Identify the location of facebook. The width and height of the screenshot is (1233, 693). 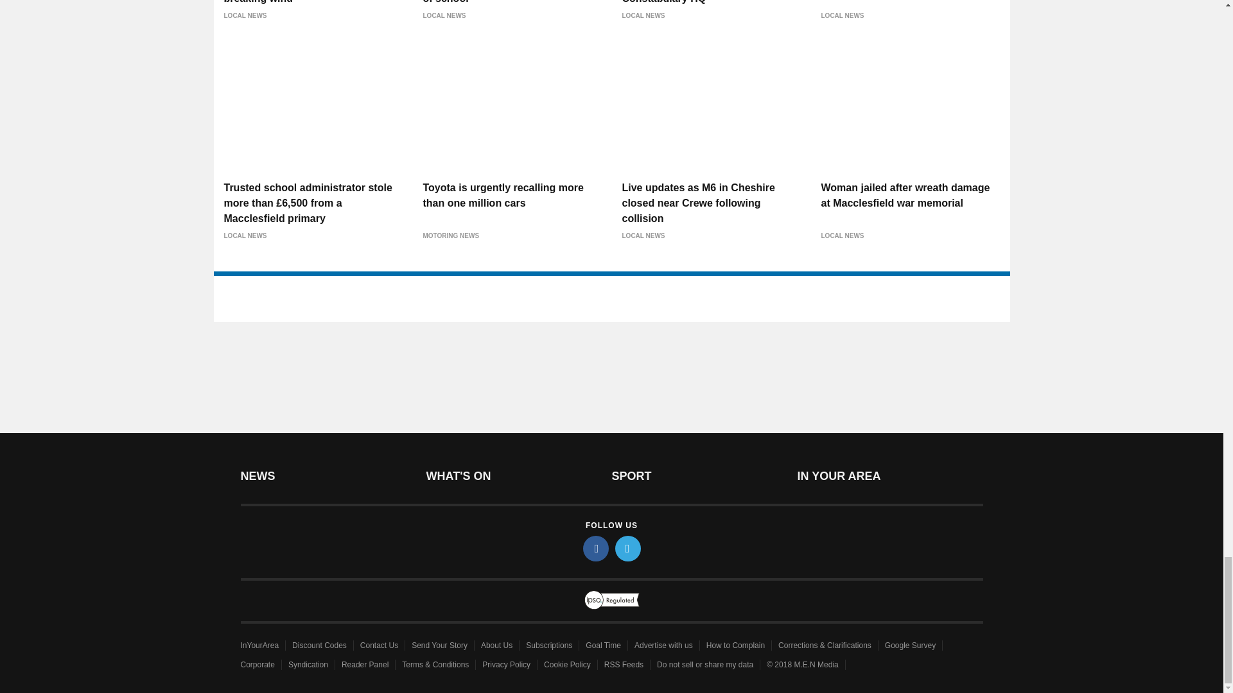
(596, 548).